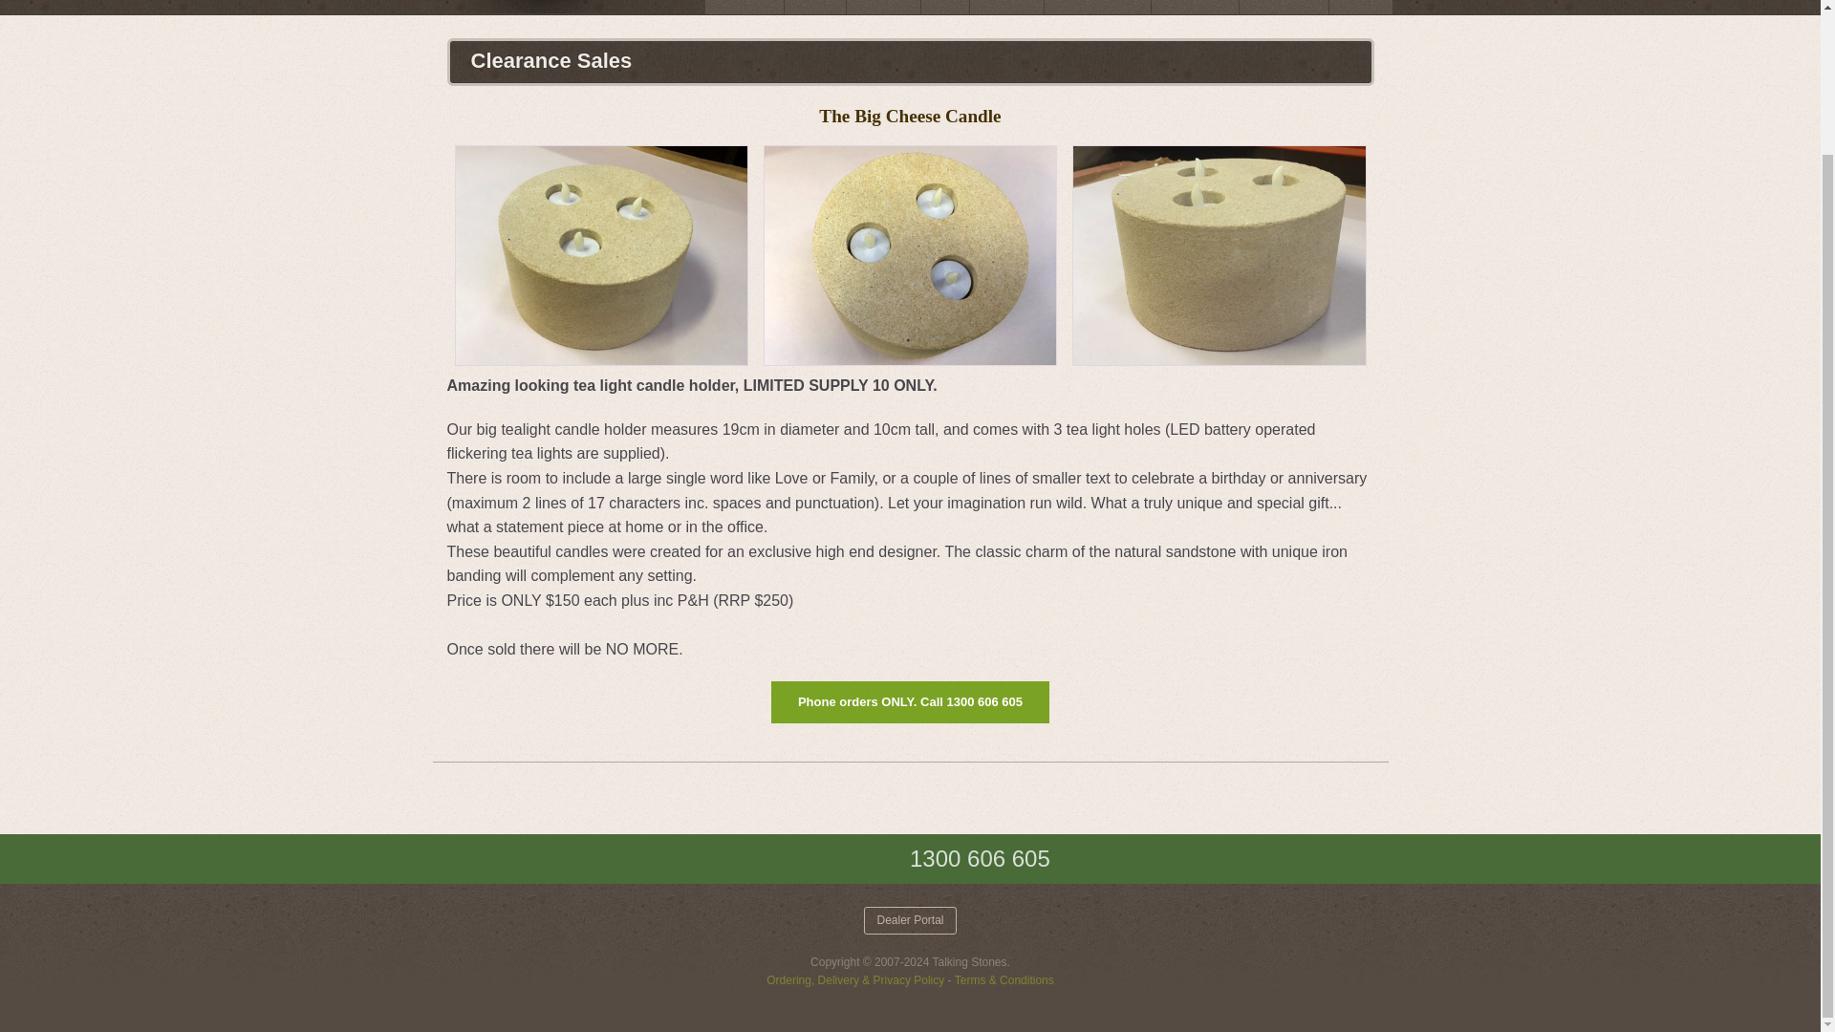 This screenshot has height=1032, width=1835. I want to click on Contact, so click(1359, 8).